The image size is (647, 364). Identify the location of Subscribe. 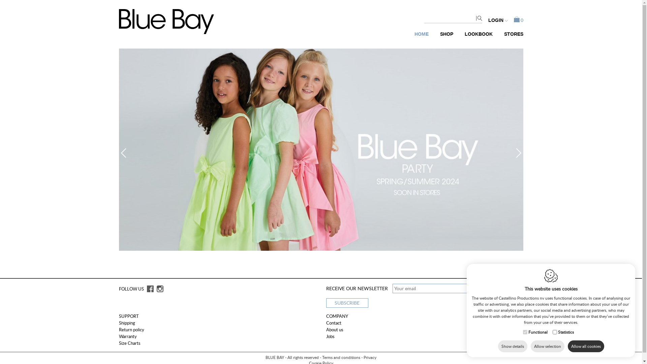
(347, 303).